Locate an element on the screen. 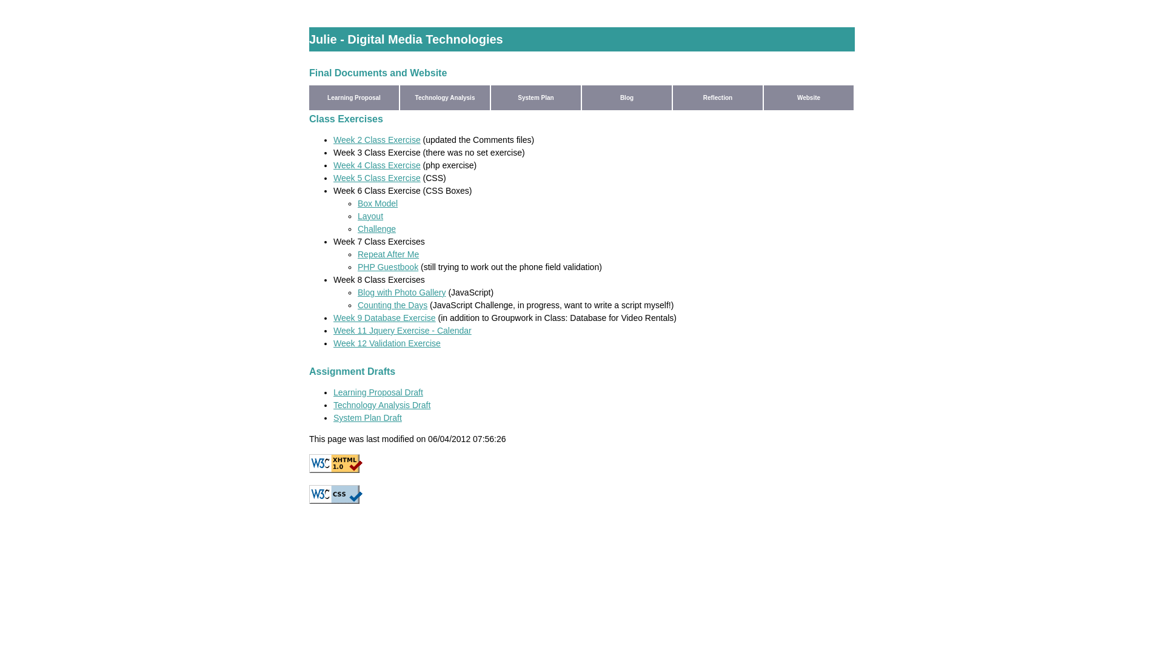 The image size is (1164, 654). Box Model is located at coordinates (378, 203).